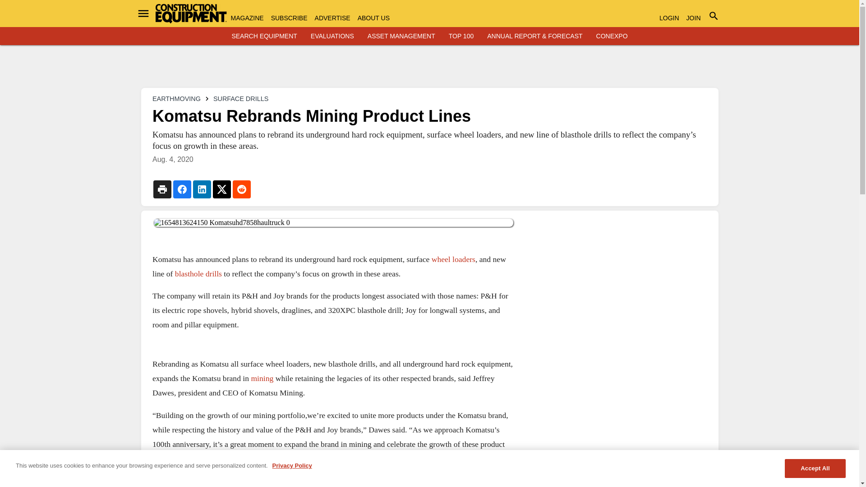 This screenshot has height=487, width=866. Describe the element at coordinates (333, 223) in the screenshot. I see `1654813624150 Komatsuhd7858haultruck 0` at that location.